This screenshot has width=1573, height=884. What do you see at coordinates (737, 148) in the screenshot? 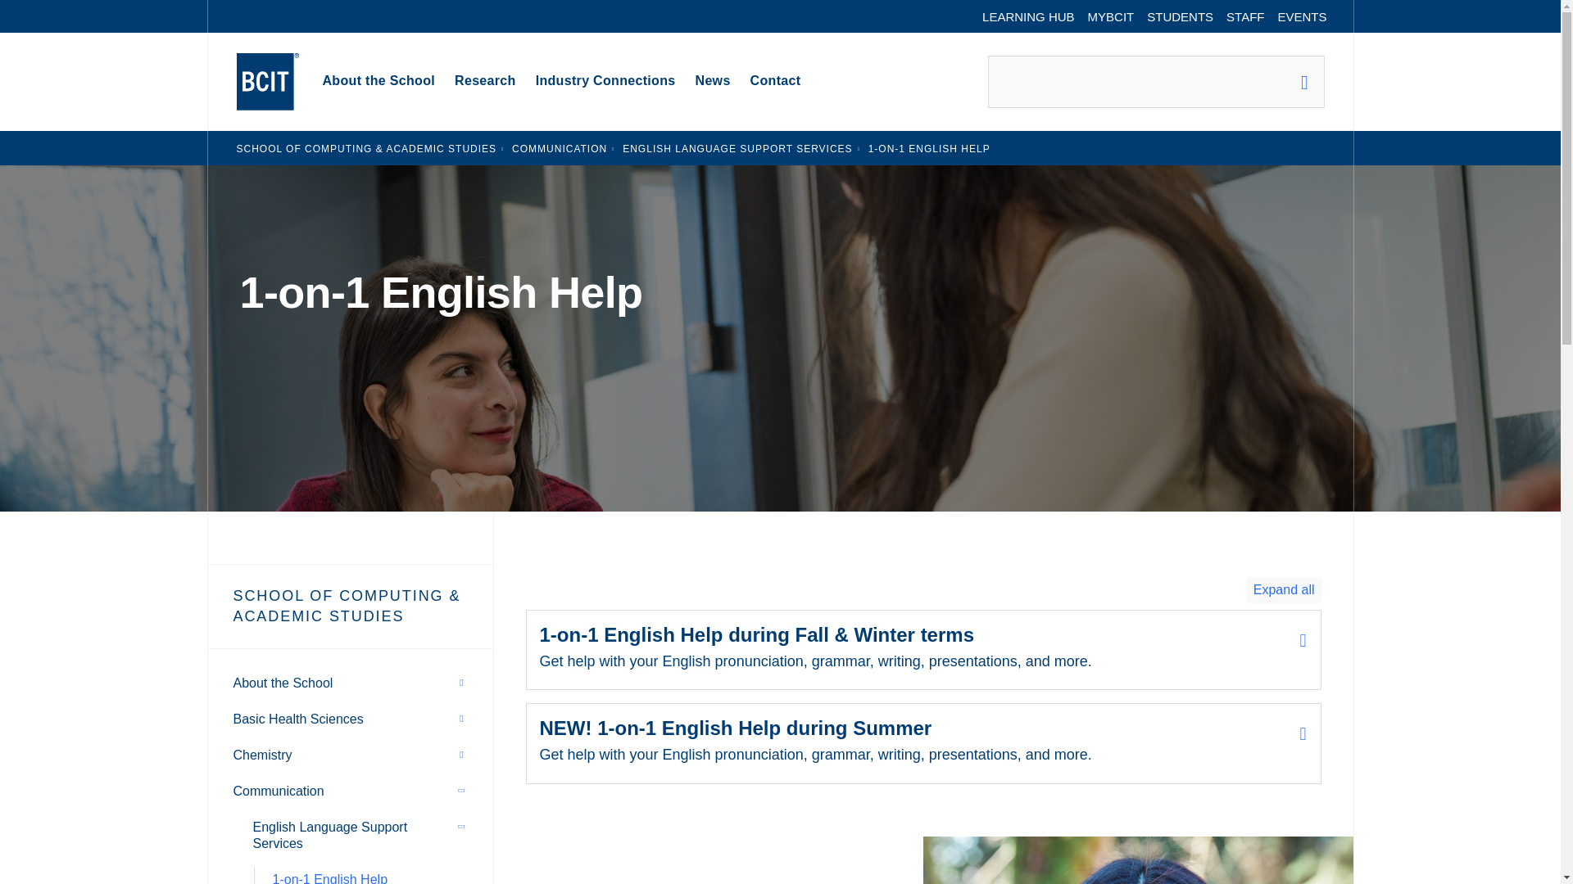
I see `ENGLISH LANGUAGE SUPPORT SERVICES` at bounding box center [737, 148].